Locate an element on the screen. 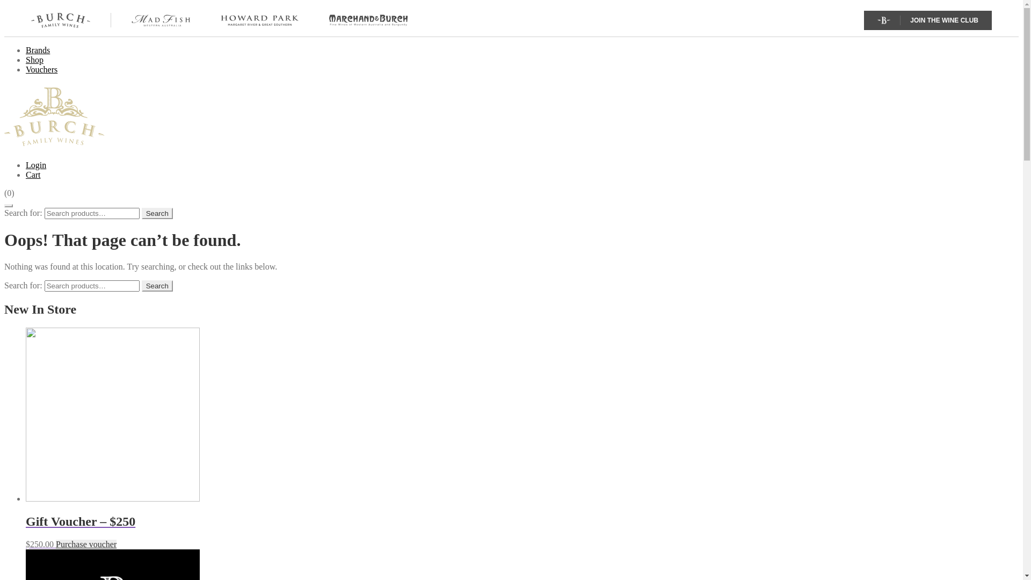 Image resolution: width=1031 pixels, height=580 pixels. Shop is located at coordinates (34, 60).